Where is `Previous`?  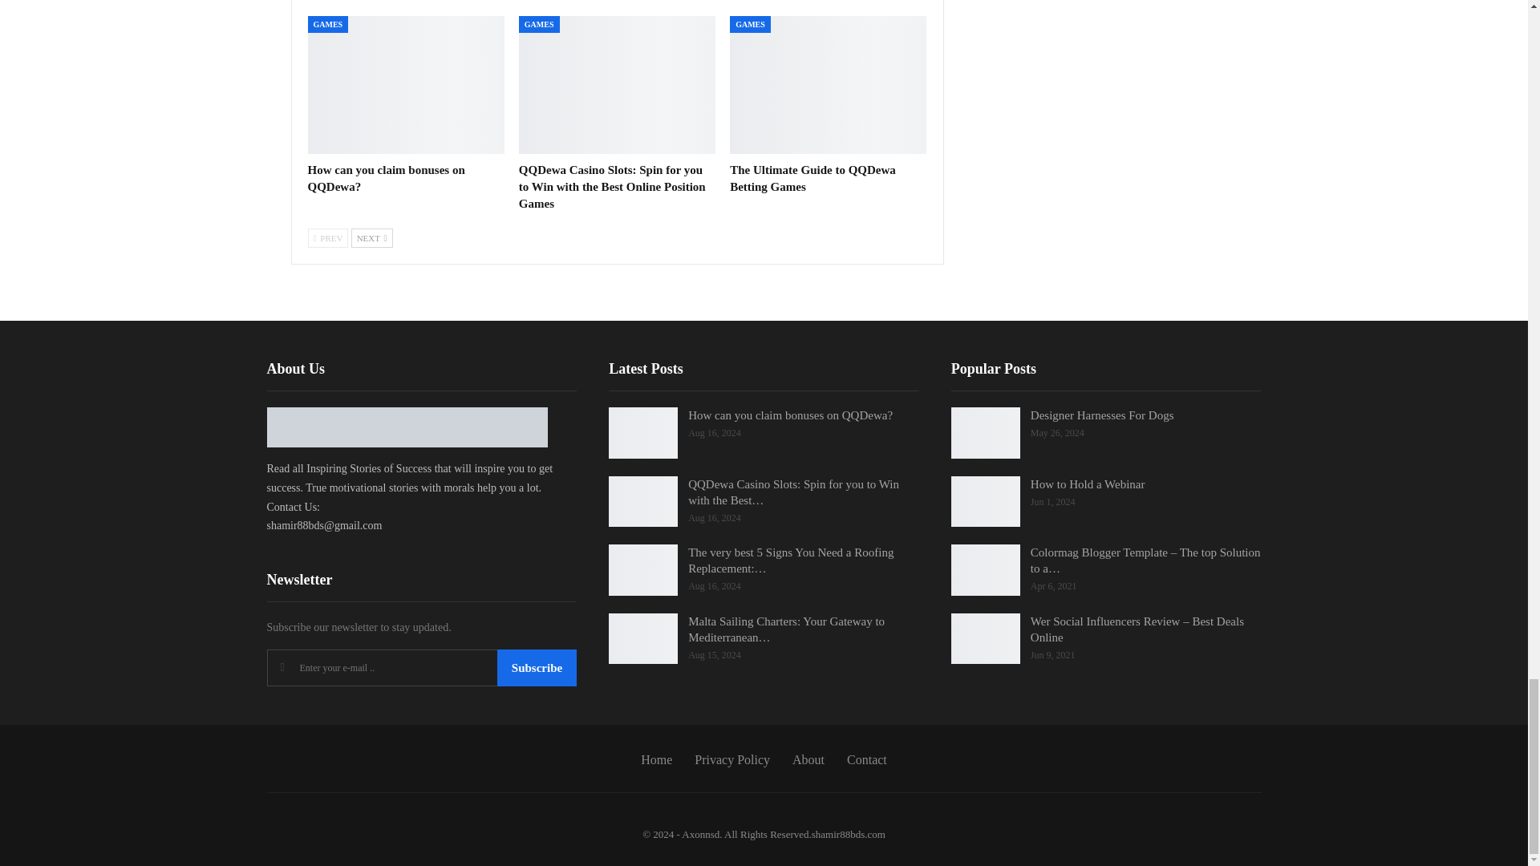 Previous is located at coordinates (329, 237).